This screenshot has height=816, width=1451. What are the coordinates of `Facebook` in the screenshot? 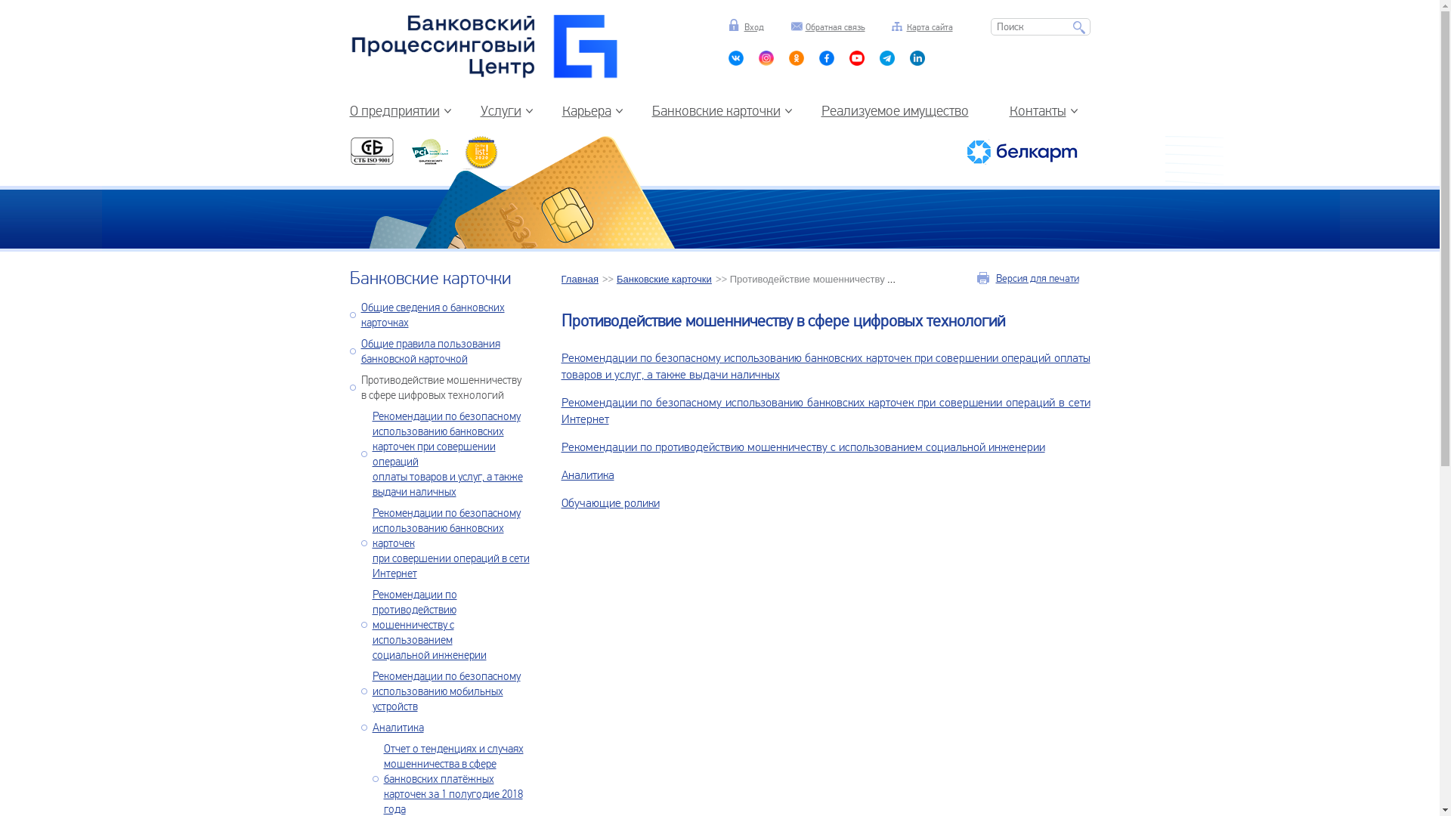 It's located at (887, 62).